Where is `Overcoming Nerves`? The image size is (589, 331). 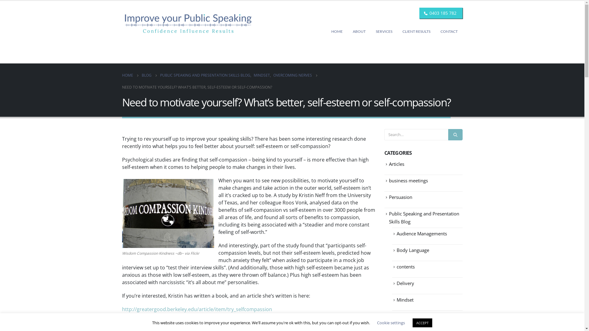
Overcoming Nerves is located at coordinates (417, 316).